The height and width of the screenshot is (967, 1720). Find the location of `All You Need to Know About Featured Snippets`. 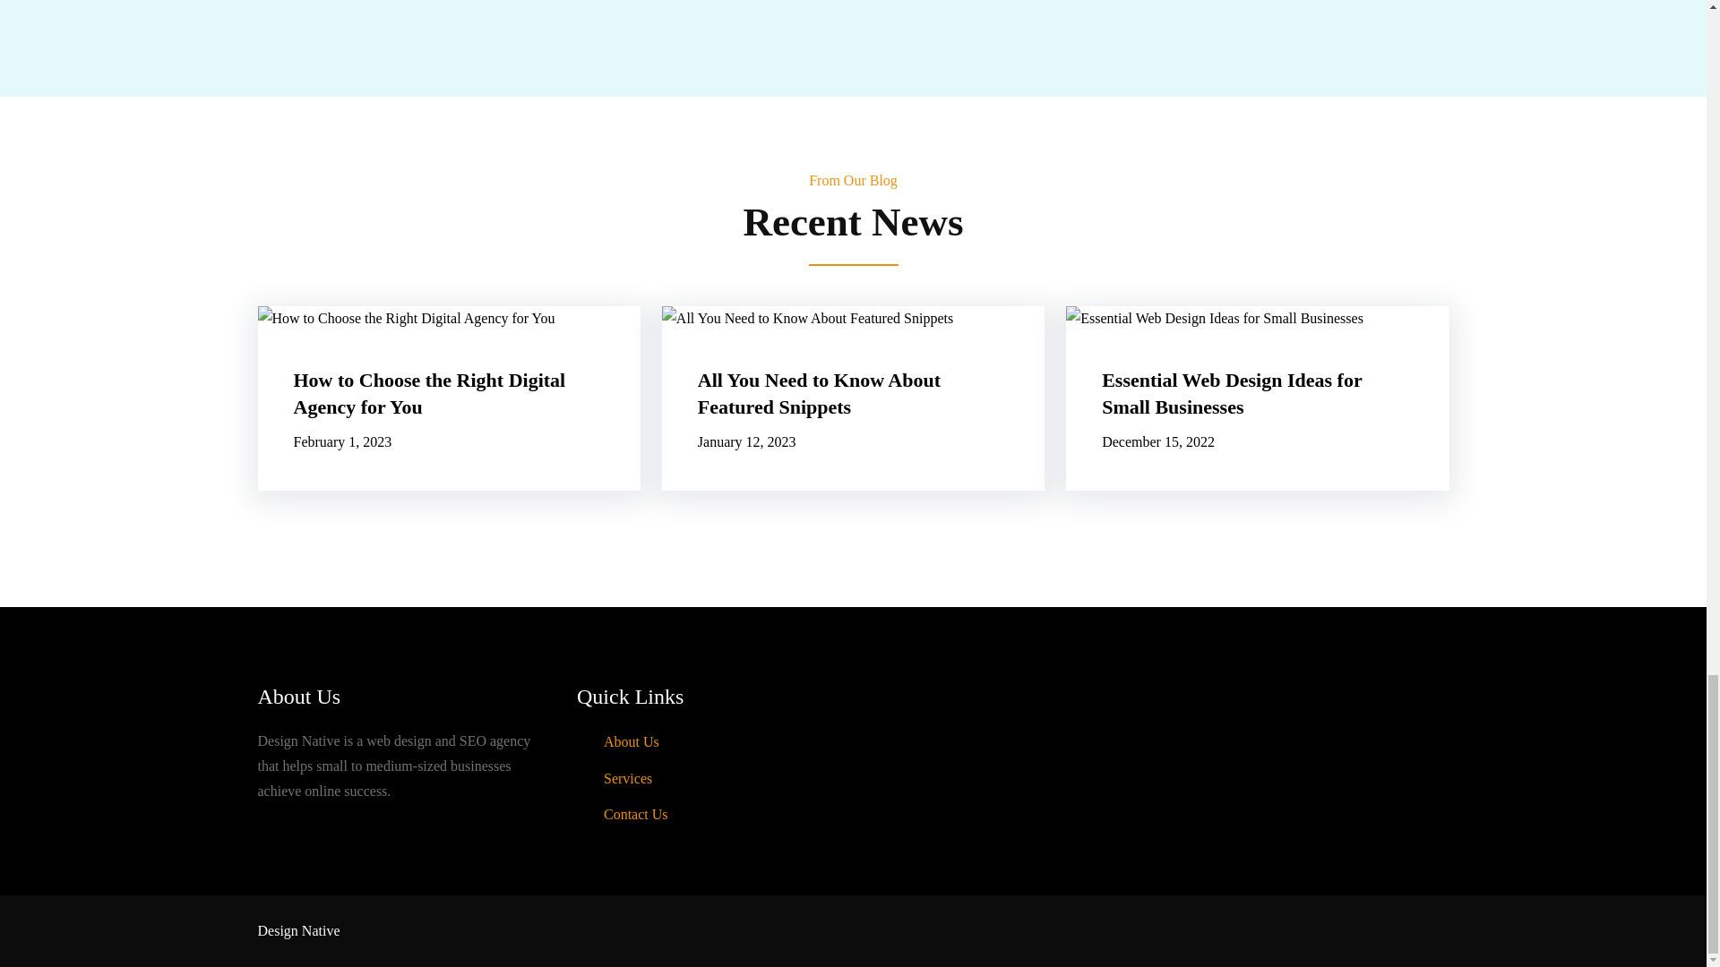

All You Need to Know About Featured Snippets is located at coordinates (853, 394).